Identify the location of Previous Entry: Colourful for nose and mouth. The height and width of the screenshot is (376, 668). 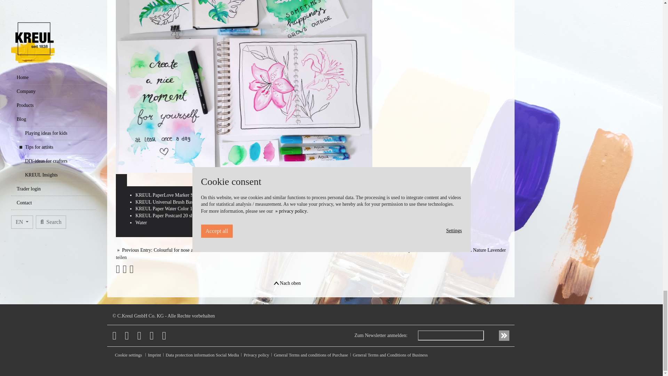
(164, 250).